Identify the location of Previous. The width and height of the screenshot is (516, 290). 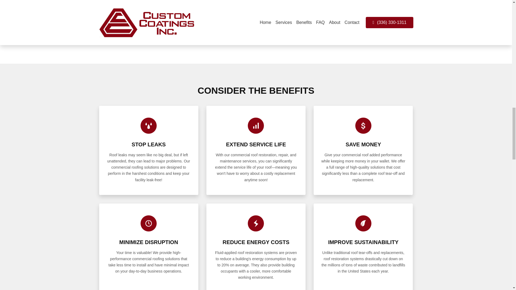
(111, 16).